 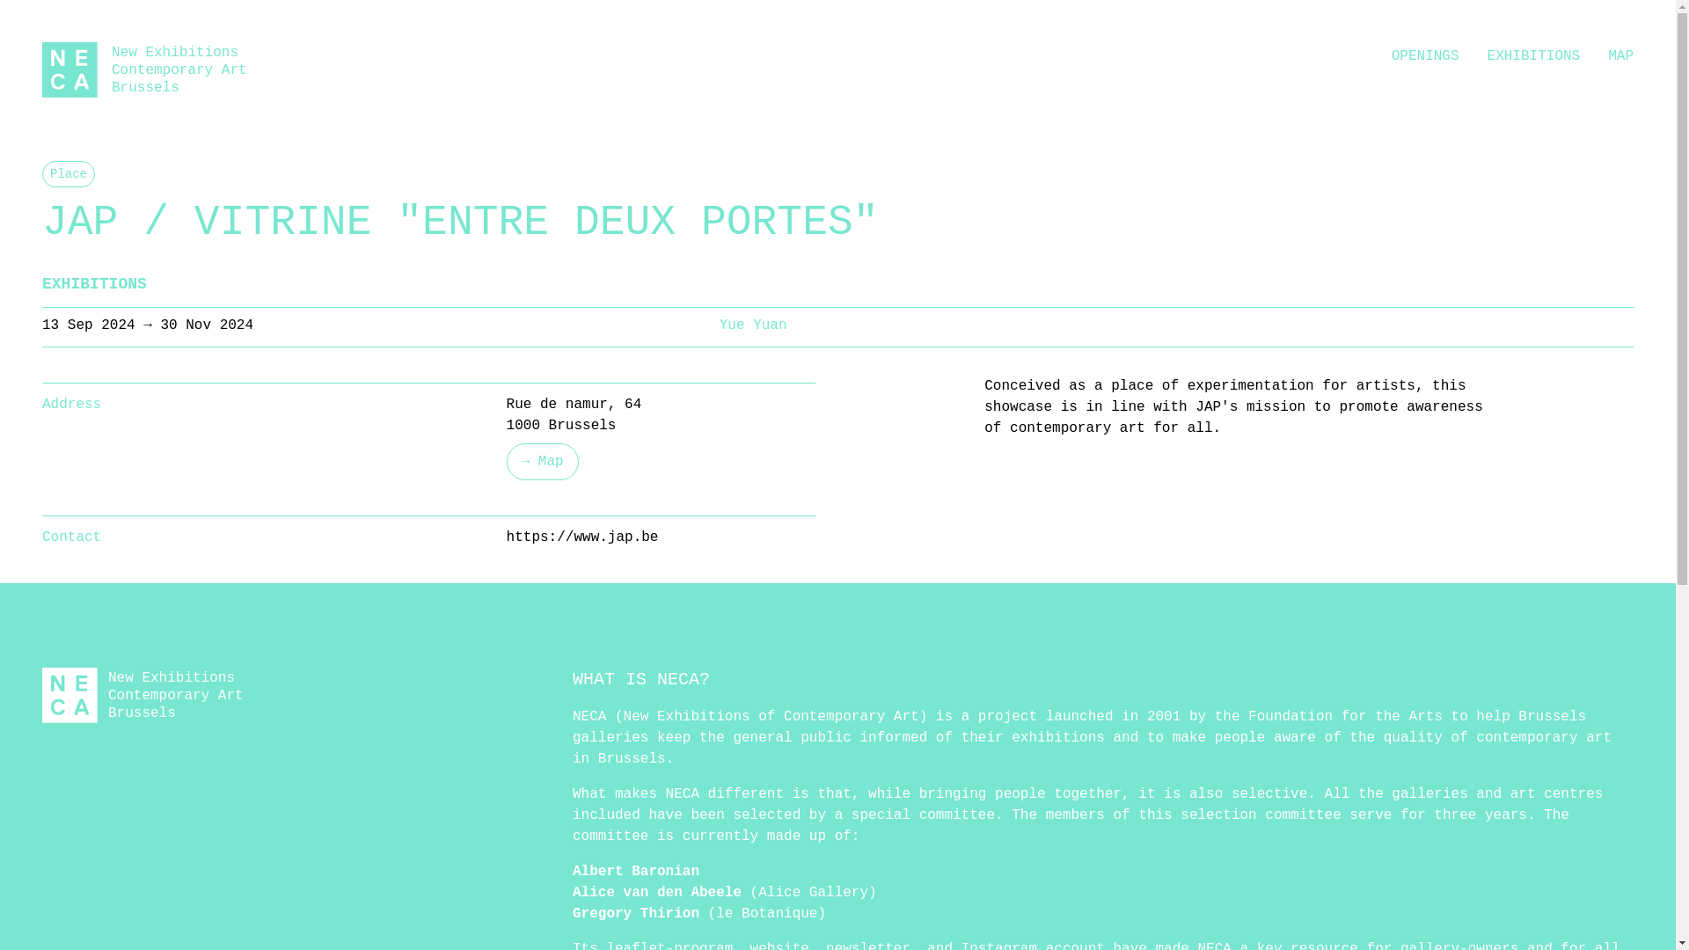 I want to click on MAP, so click(x=753, y=325).